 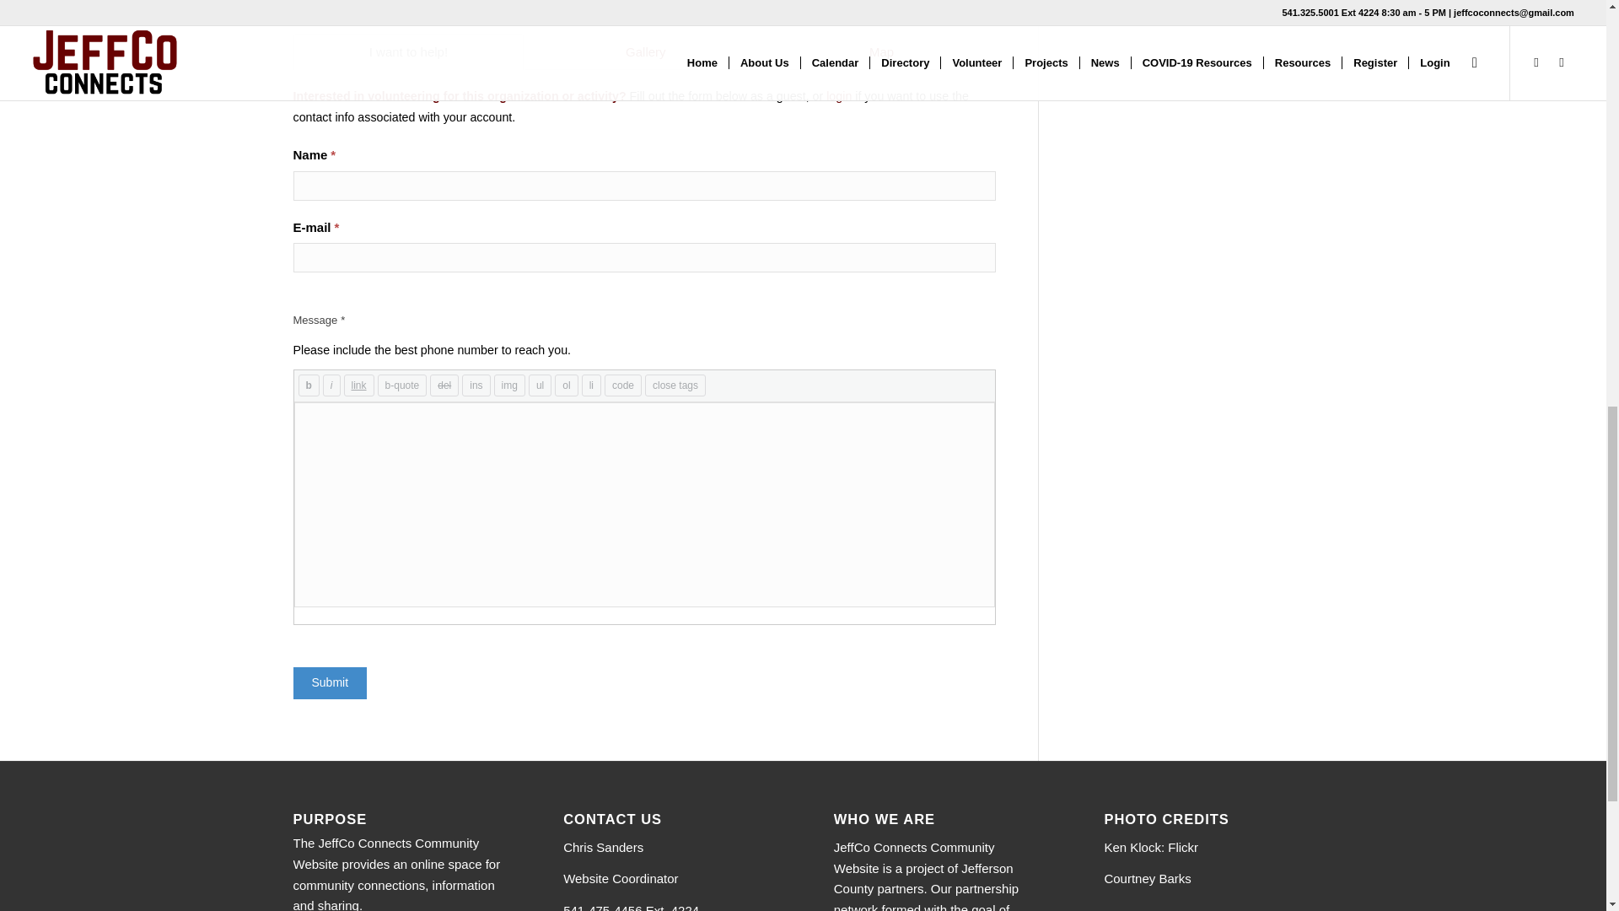 What do you see at coordinates (444, 385) in the screenshot?
I see `del` at bounding box center [444, 385].